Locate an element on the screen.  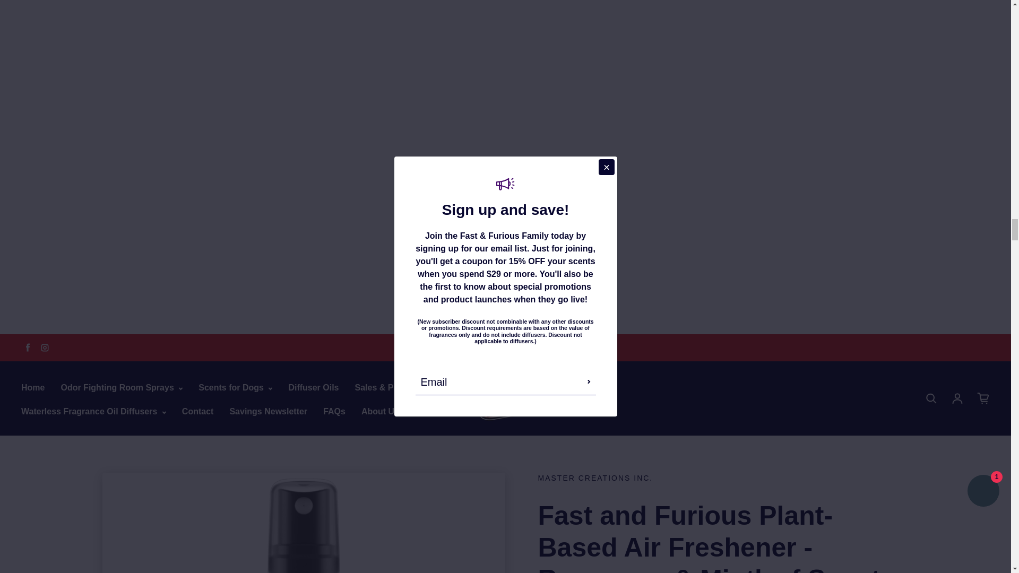
Contact is located at coordinates (198, 412).